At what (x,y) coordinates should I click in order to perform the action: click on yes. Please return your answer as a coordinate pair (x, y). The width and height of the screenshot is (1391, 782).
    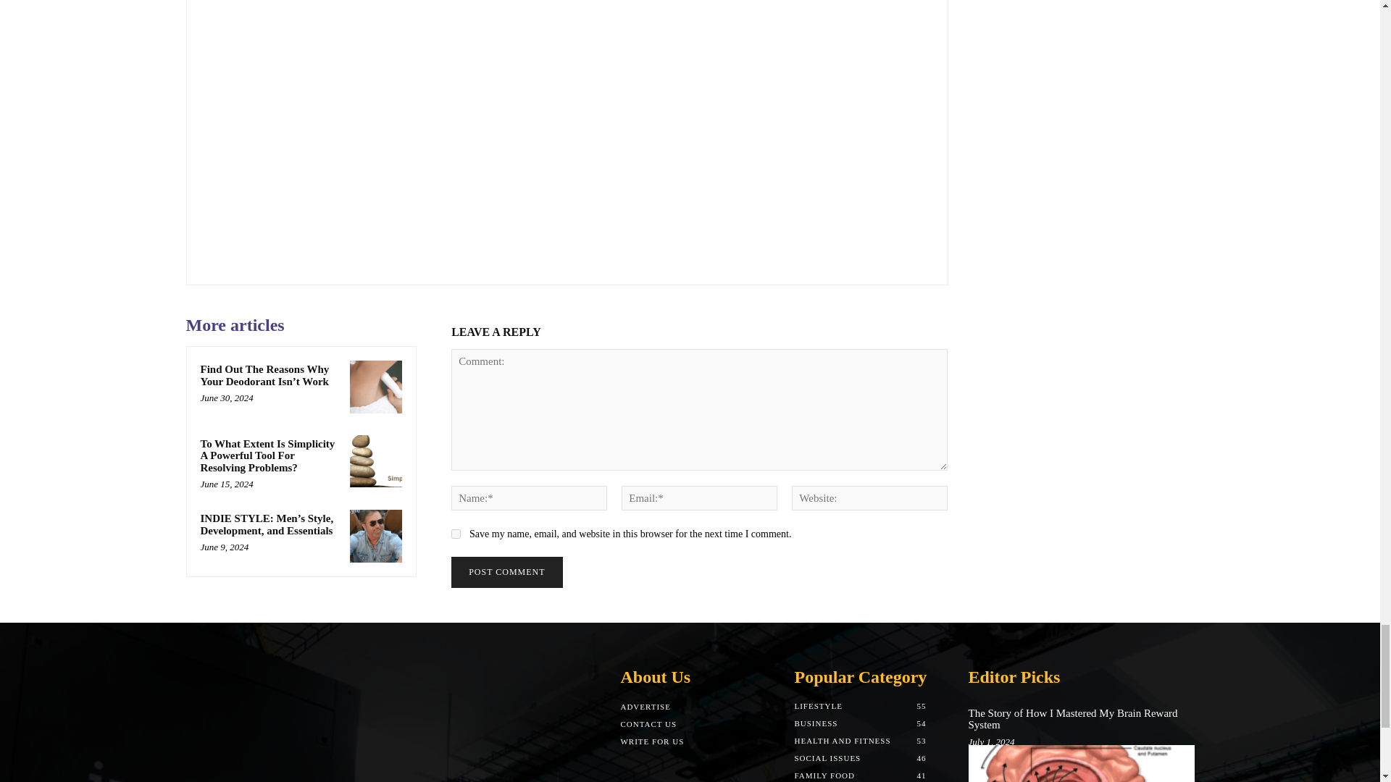
    Looking at the image, I should click on (455, 534).